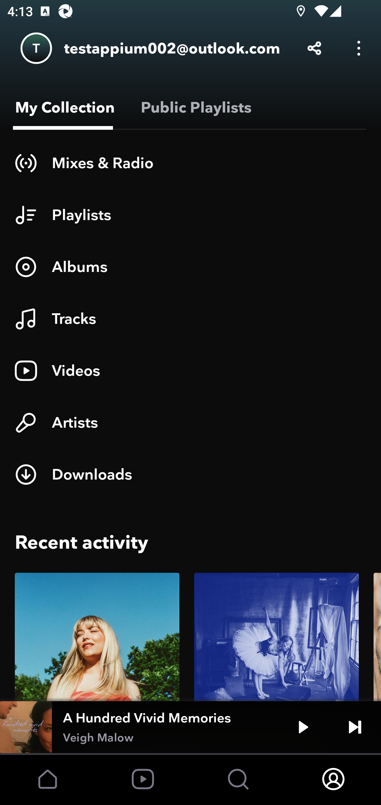  Describe the element at coordinates (190, 727) in the screenshot. I see `A Hundred Vivid Memories Veigh Malow Play` at that location.